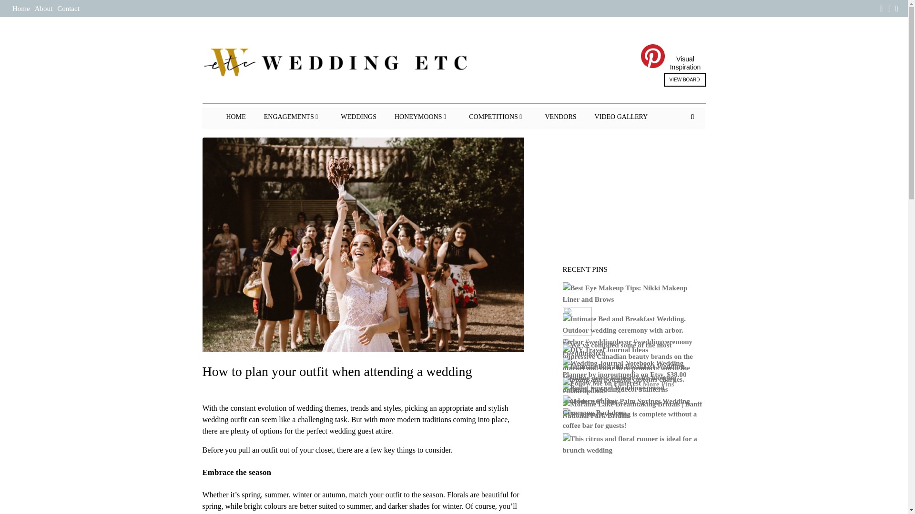 The width and height of the screenshot is (915, 514). What do you see at coordinates (684, 80) in the screenshot?
I see `VIEW BOARD` at bounding box center [684, 80].